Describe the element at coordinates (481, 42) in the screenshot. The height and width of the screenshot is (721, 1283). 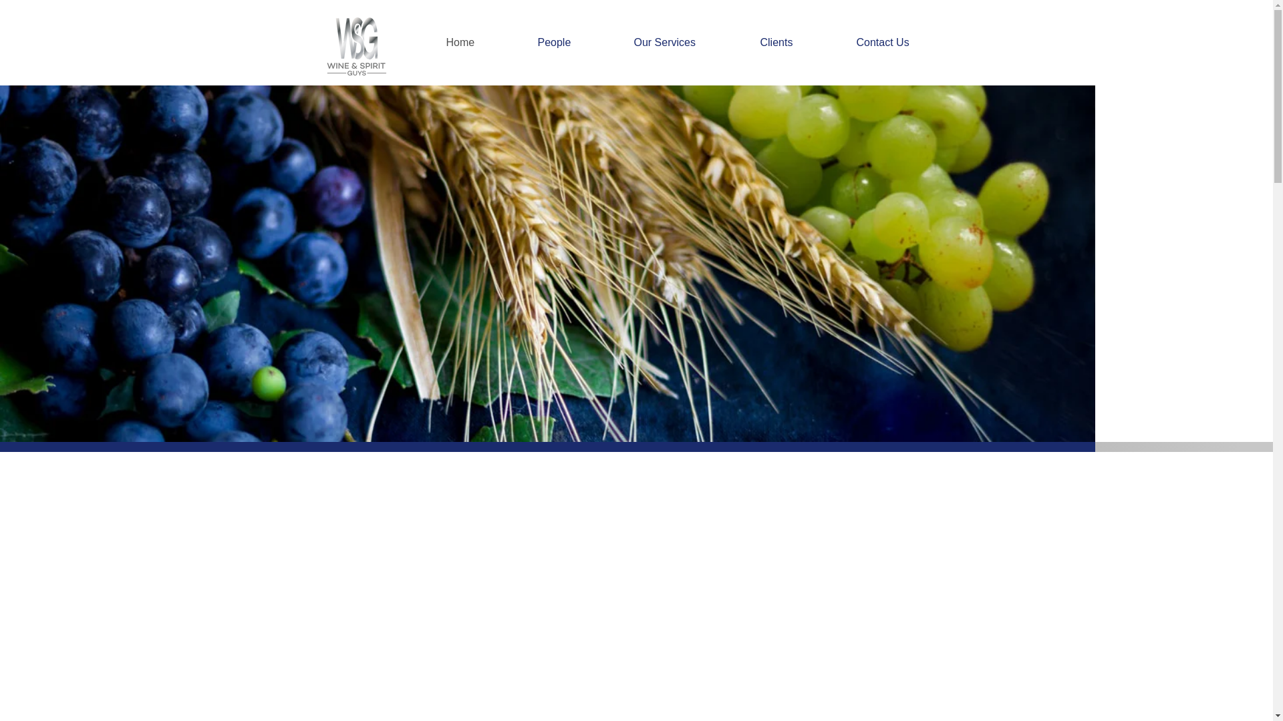
I see `Home` at that location.